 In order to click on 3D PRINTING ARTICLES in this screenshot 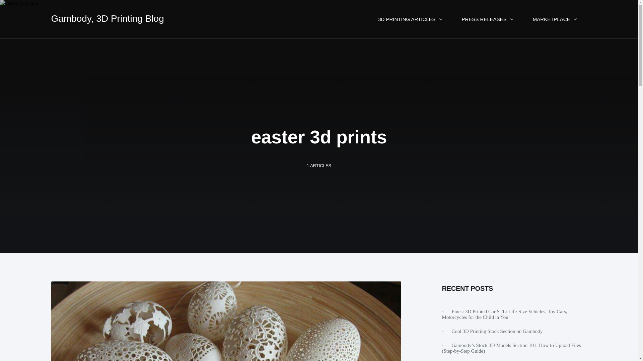, I will do `click(410, 19)`.